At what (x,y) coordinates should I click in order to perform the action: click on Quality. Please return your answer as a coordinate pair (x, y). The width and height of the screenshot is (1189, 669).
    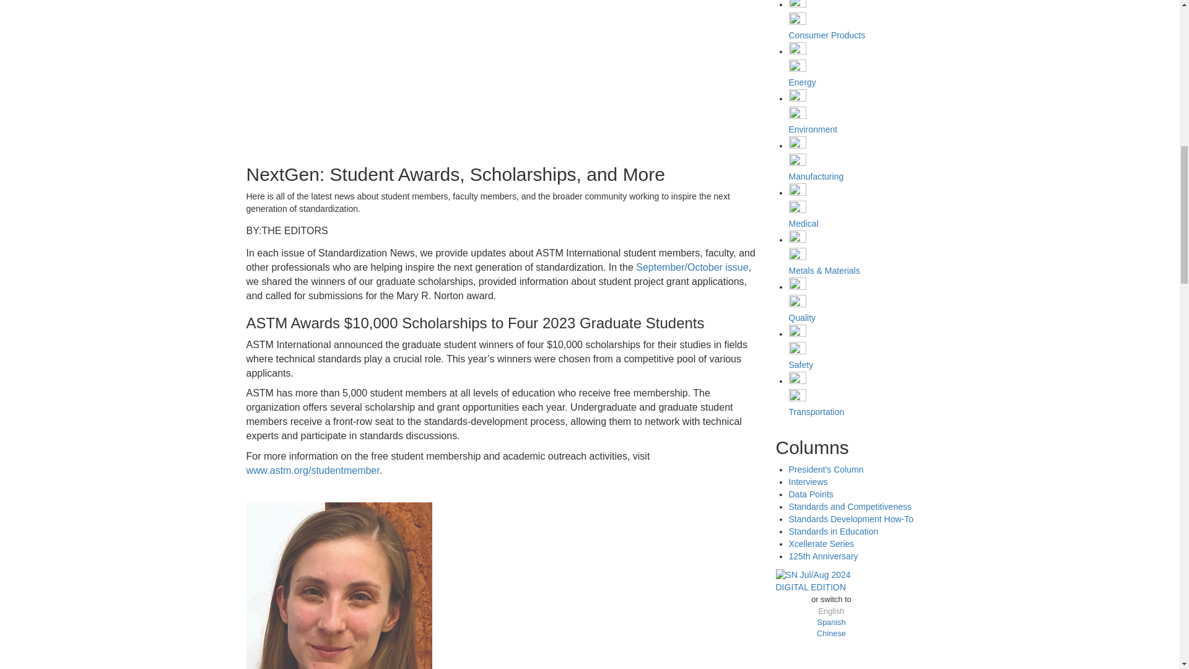
    Looking at the image, I should click on (803, 317).